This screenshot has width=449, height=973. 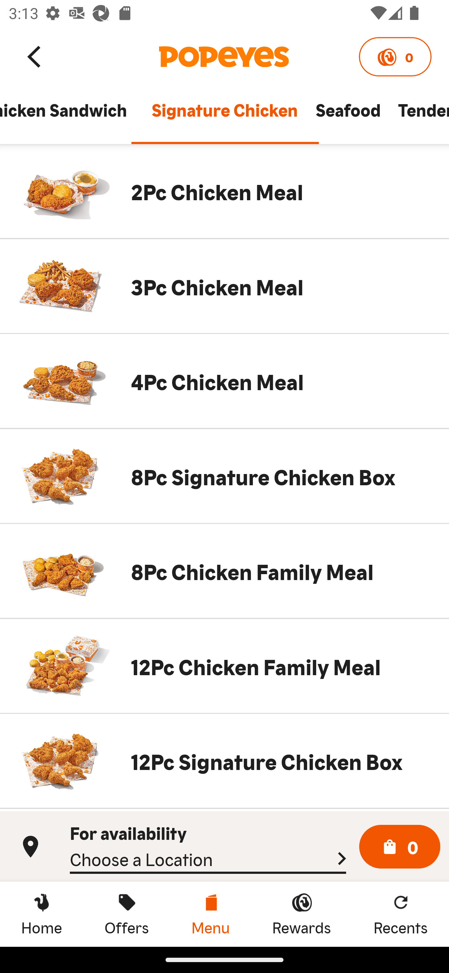 I want to click on Seafood, so click(x=348, y=115).